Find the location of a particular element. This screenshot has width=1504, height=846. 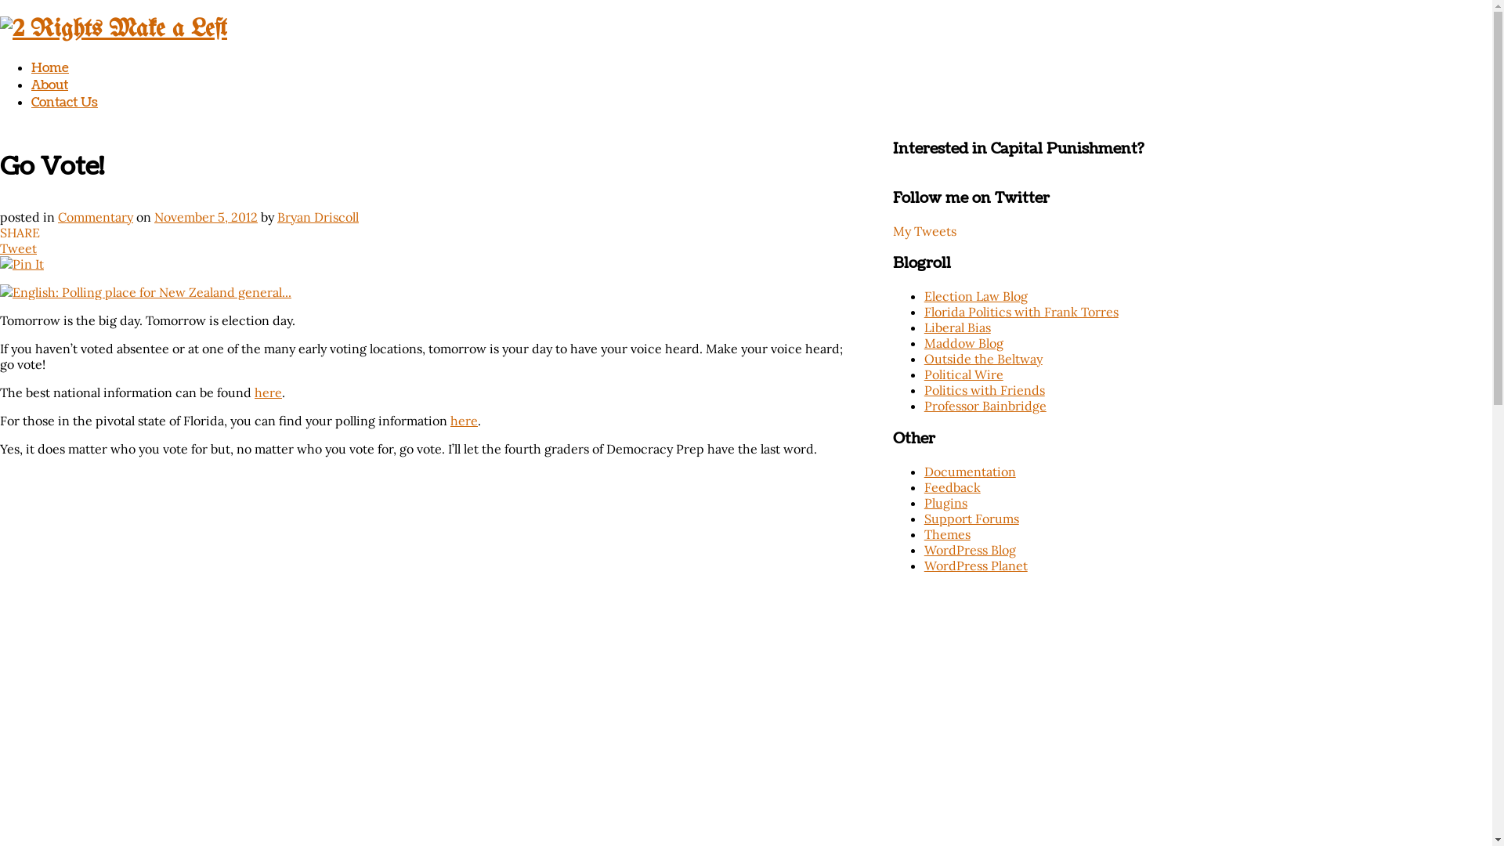

My Tweets is located at coordinates (924, 231).